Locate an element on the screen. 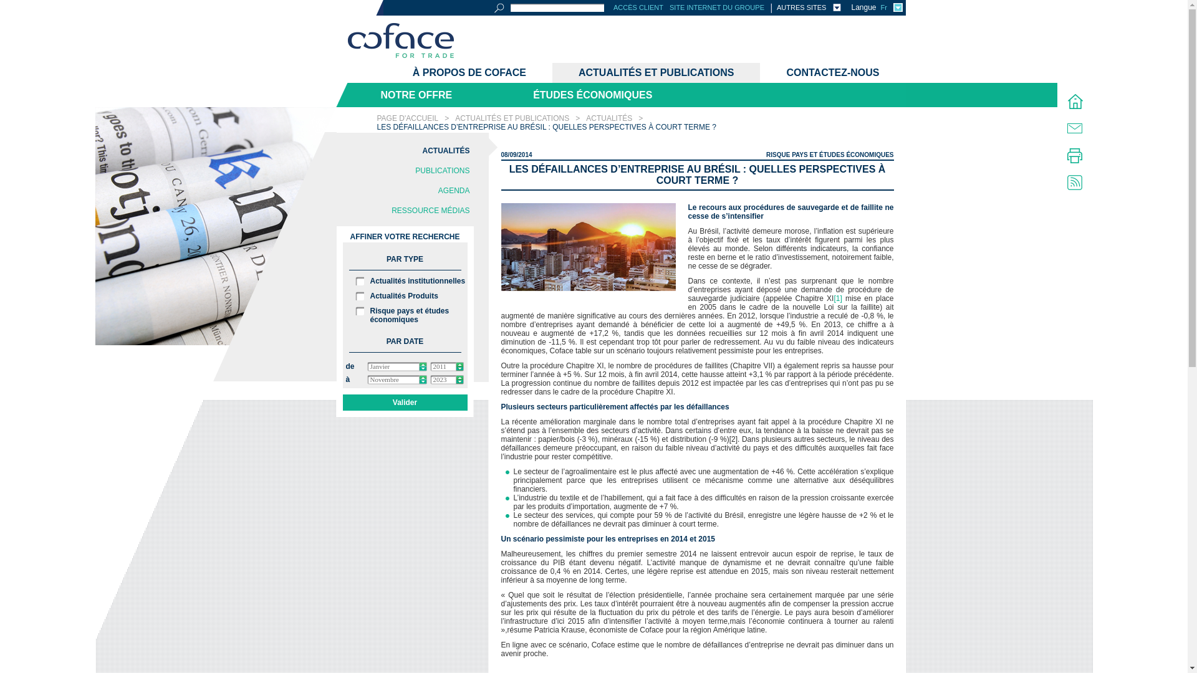 Image resolution: width=1197 pixels, height=673 pixels. PUBLICATIONS is located at coordinates (403, 171).